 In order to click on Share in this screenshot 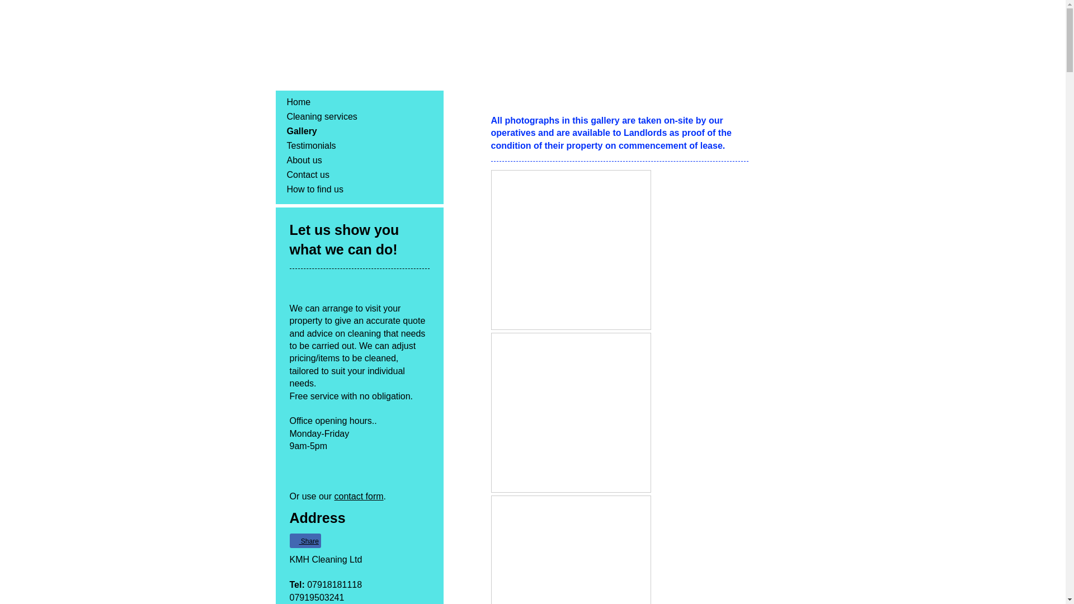, I will do `click(305, 540)`.